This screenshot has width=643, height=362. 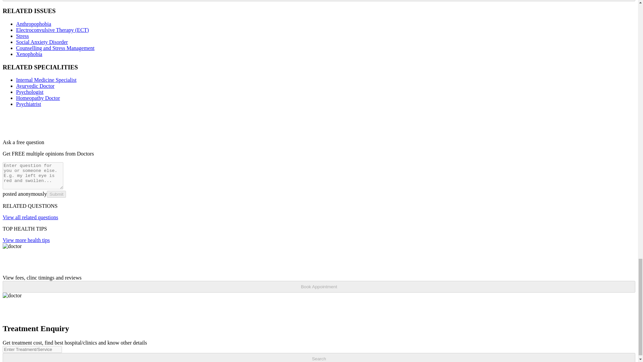 I want to click on Submit, so click(x=56, y=194).